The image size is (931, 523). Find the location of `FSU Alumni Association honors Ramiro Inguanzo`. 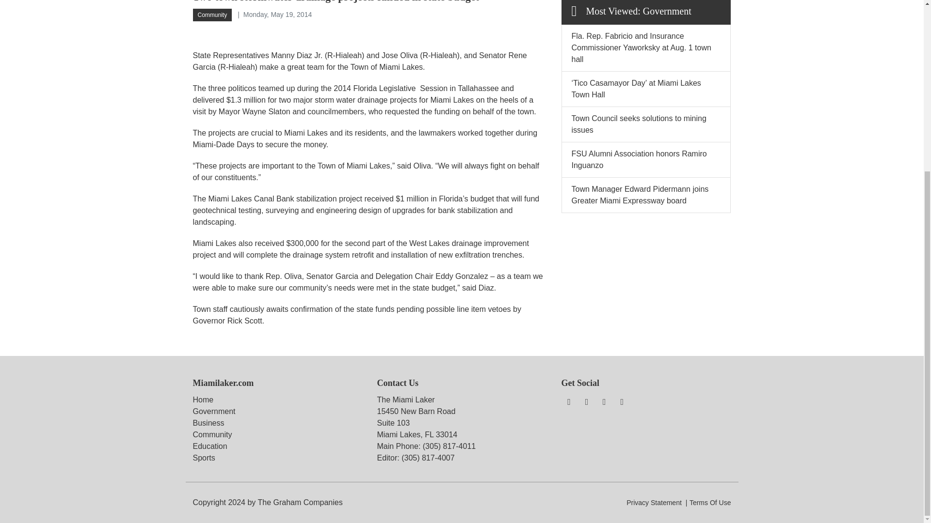

FSU Alumni Association honors Ramiro Inguanzo is located at coordinates (639, 159).